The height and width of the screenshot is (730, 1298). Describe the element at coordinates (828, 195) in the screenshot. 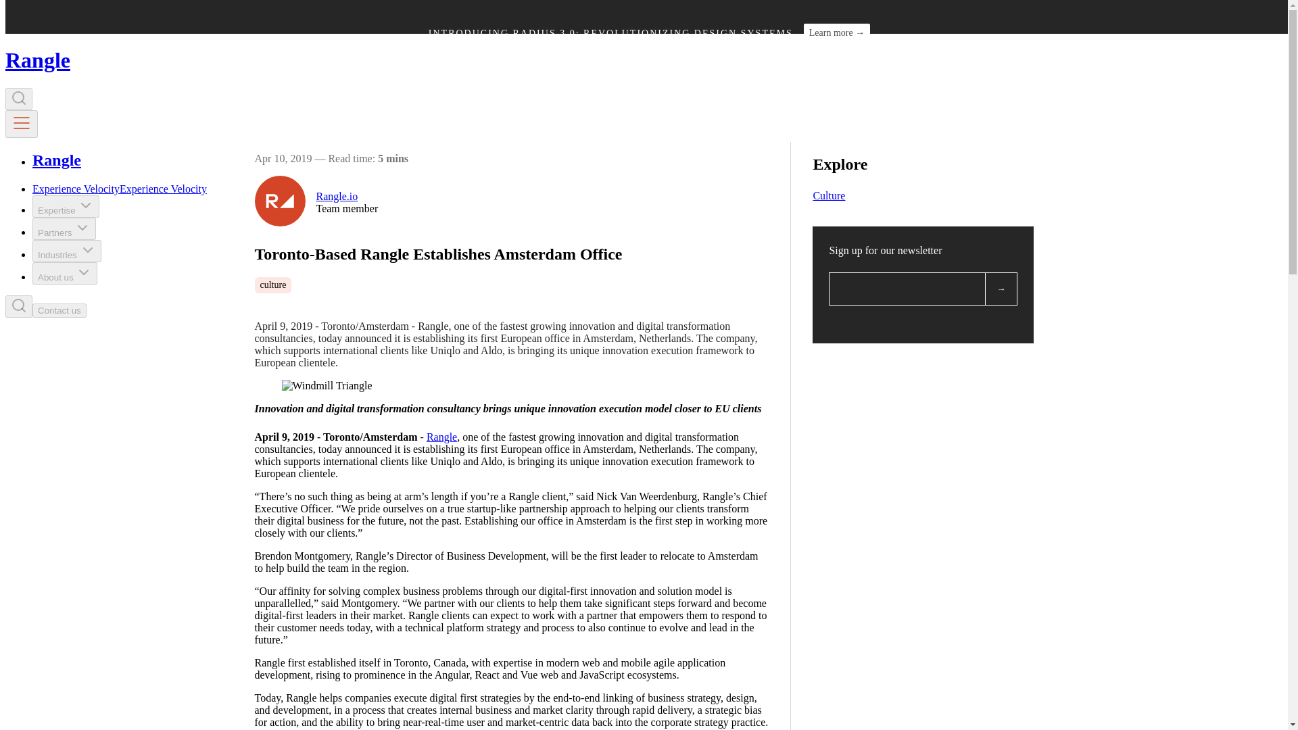

I see `Culture` at that location.